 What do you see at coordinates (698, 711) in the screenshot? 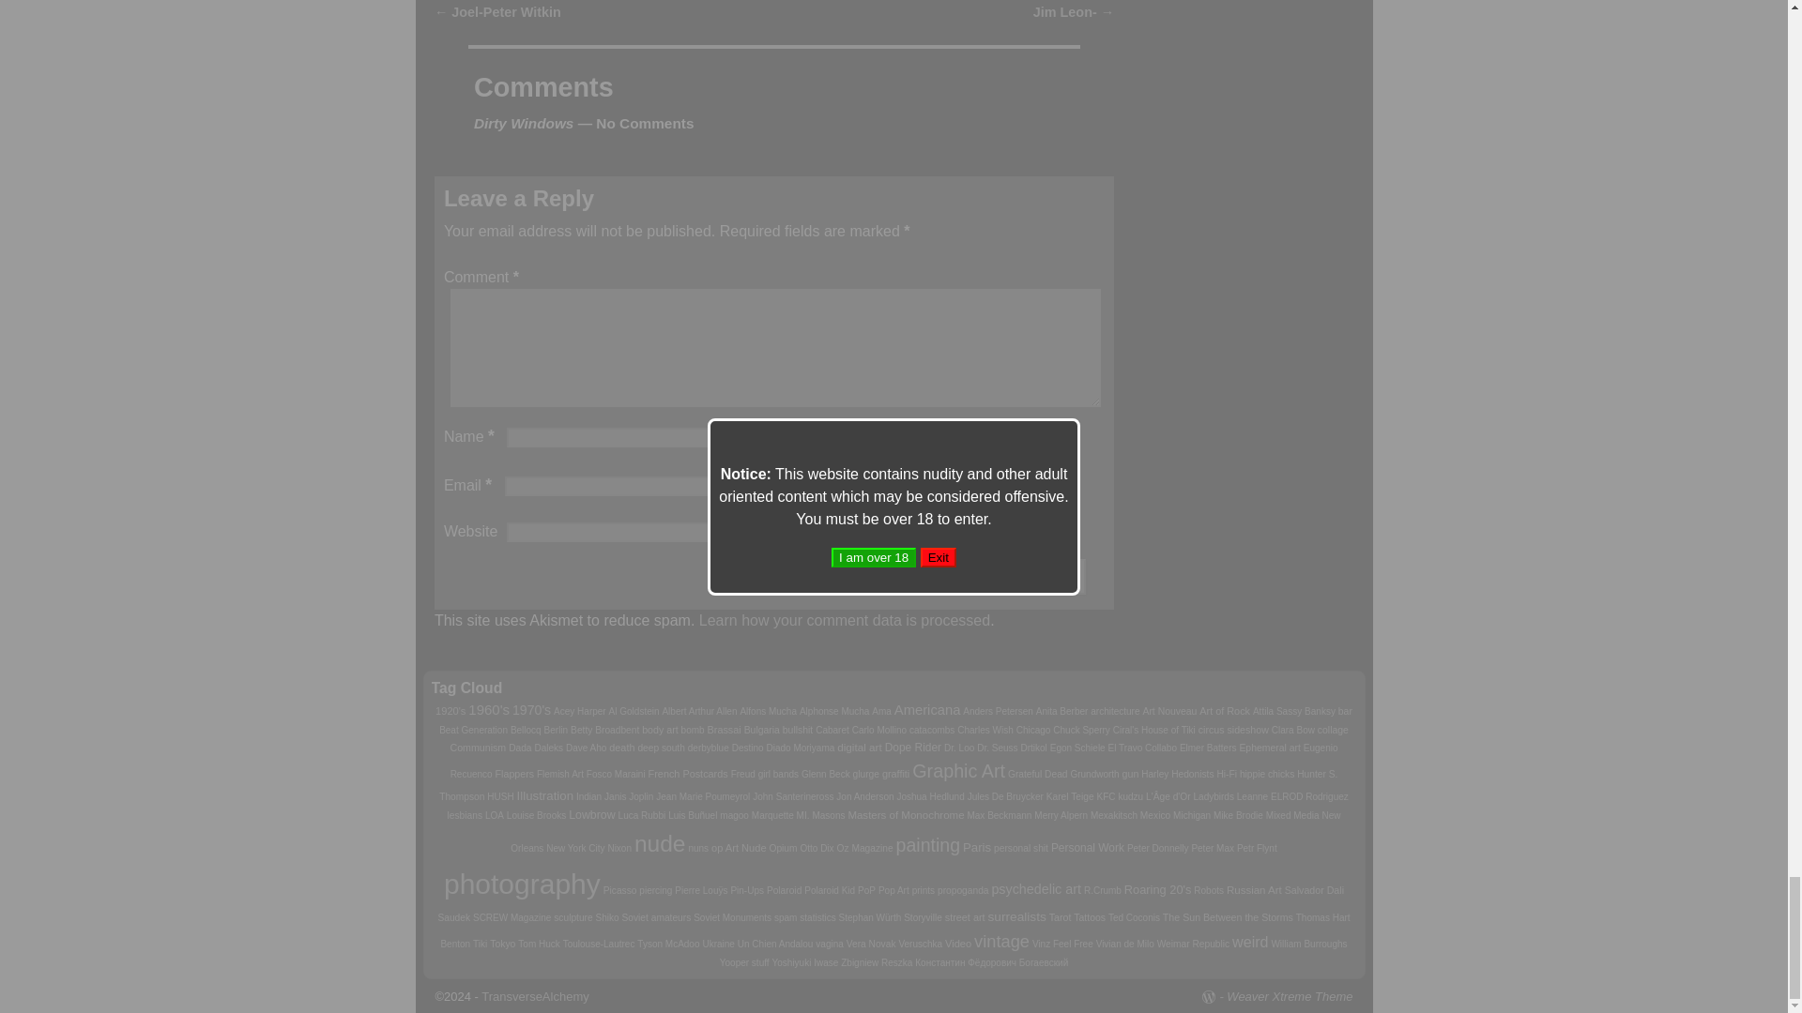
I see `1 topic` at bounding box center [698, 711].